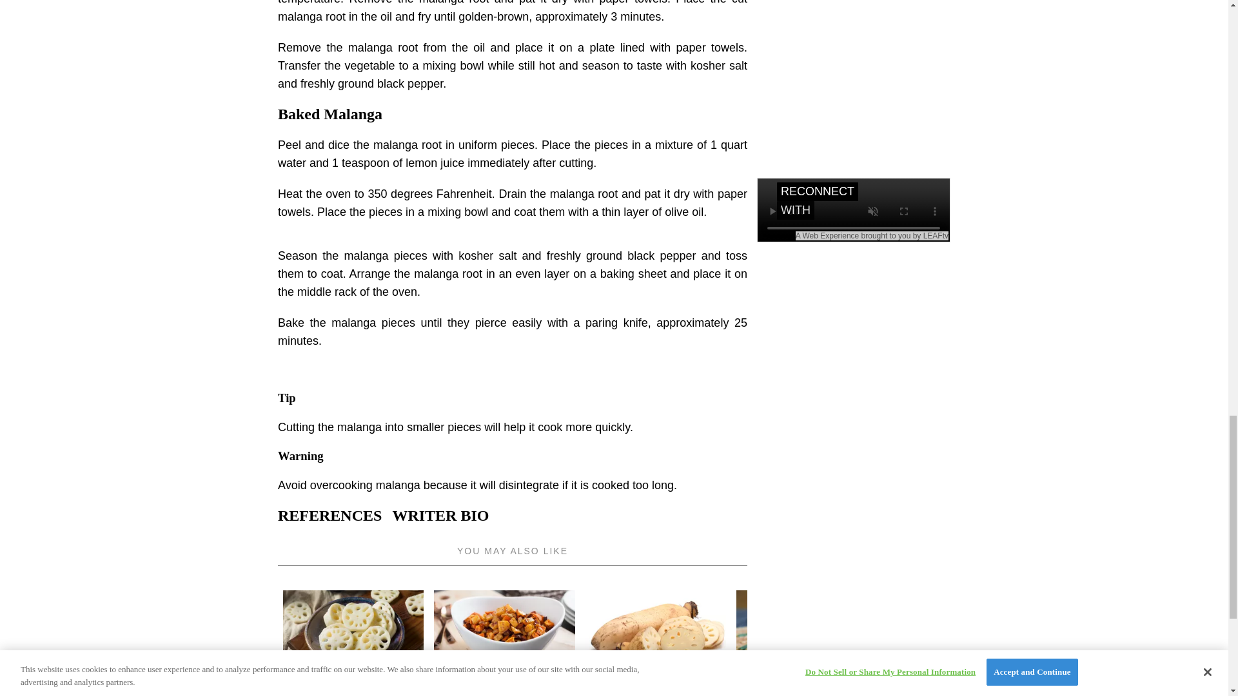 The image size is (1238, 696). I want to click on How to Tell When Lotus Root Has Gone Bad, so click(655, 686).